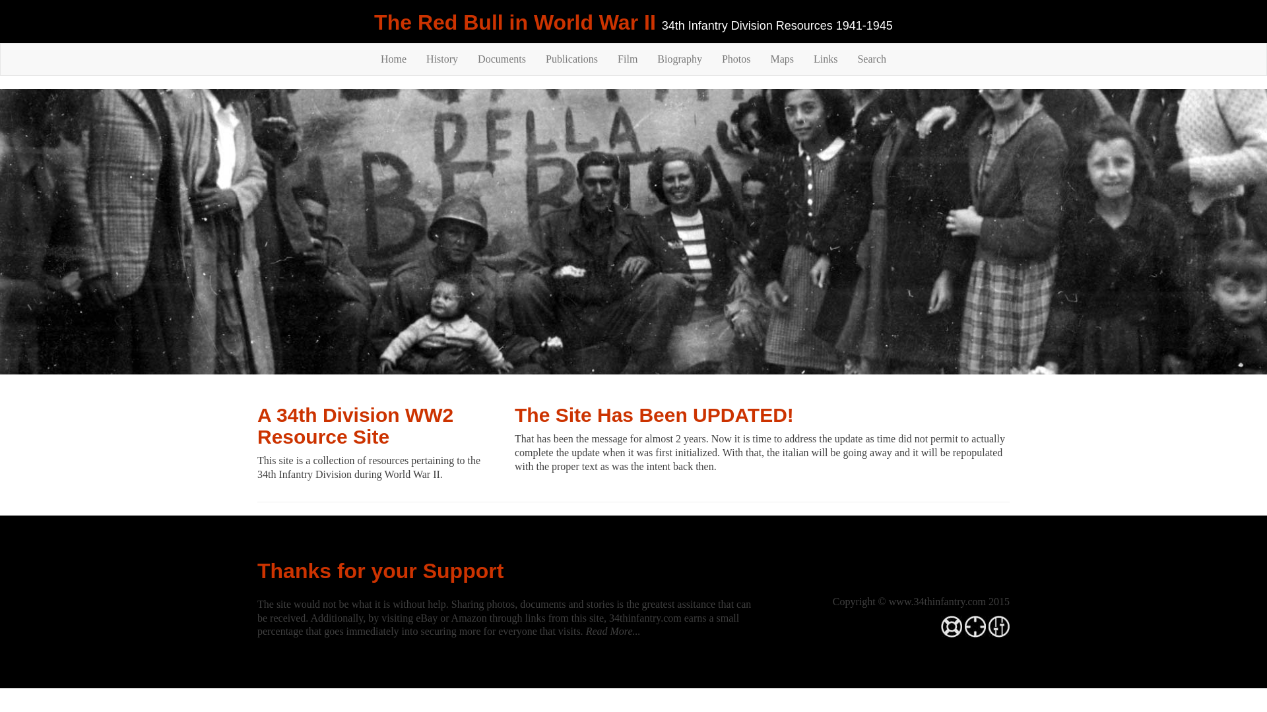 The width and height of the screenshot is (1267, 712). What do you see at coordinates (426, 618) in the screenshot?
I see `eBay` at bounding box center [426, 618].